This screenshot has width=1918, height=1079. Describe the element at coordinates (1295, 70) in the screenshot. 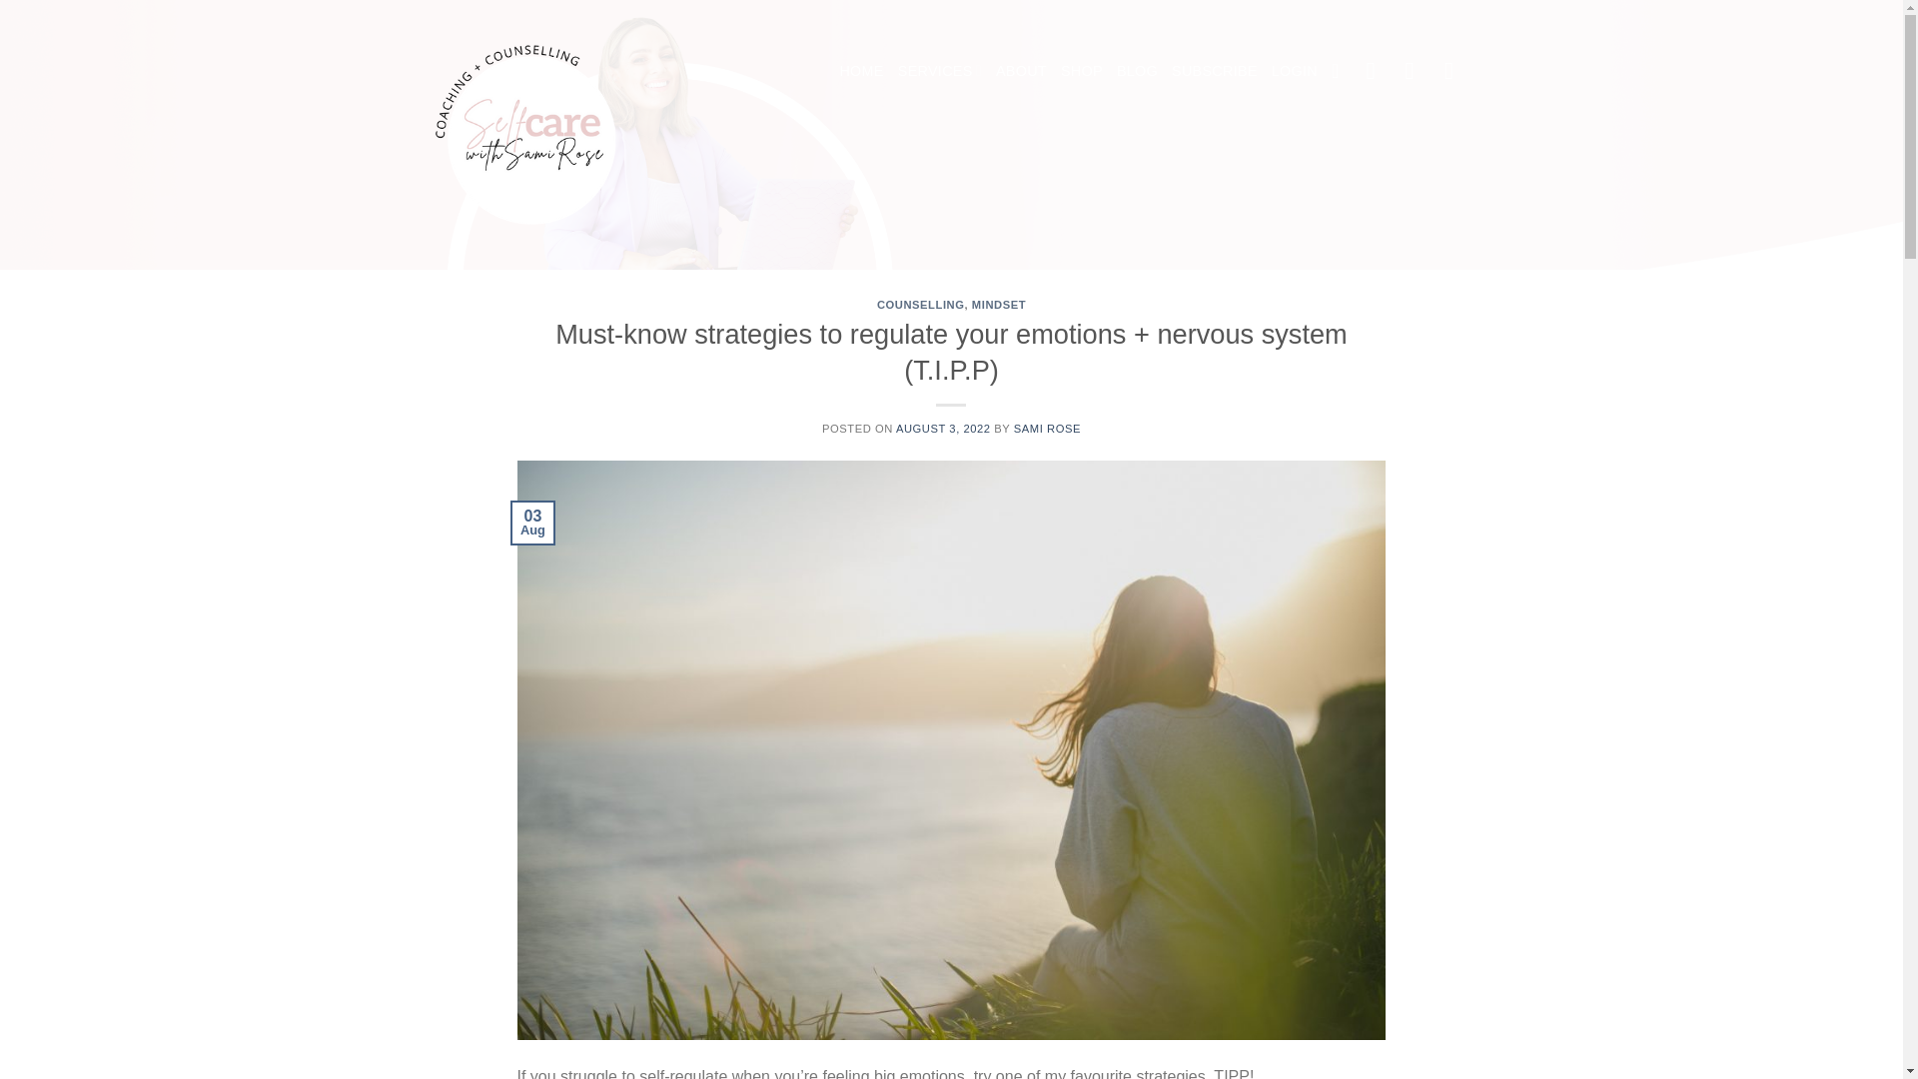

I see `LOGIN` at that location.